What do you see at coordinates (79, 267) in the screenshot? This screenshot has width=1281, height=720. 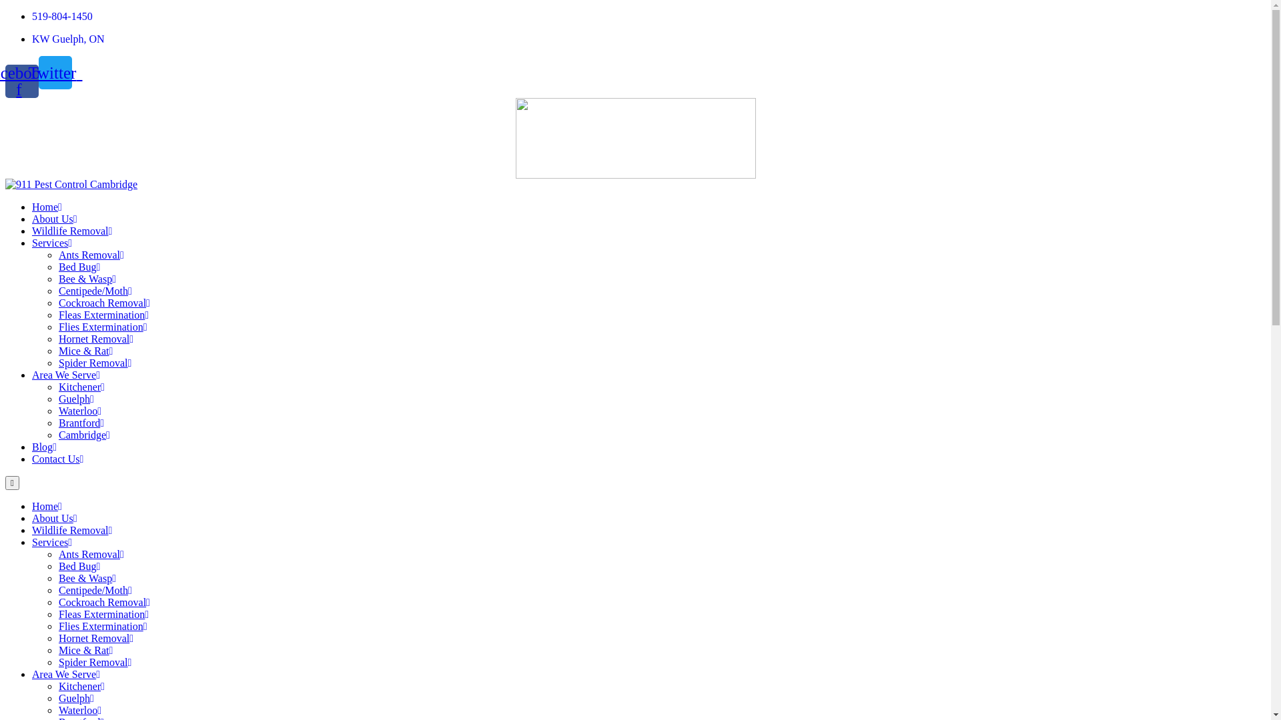 I see `Bed Bug` at bounding box center [79, 267].